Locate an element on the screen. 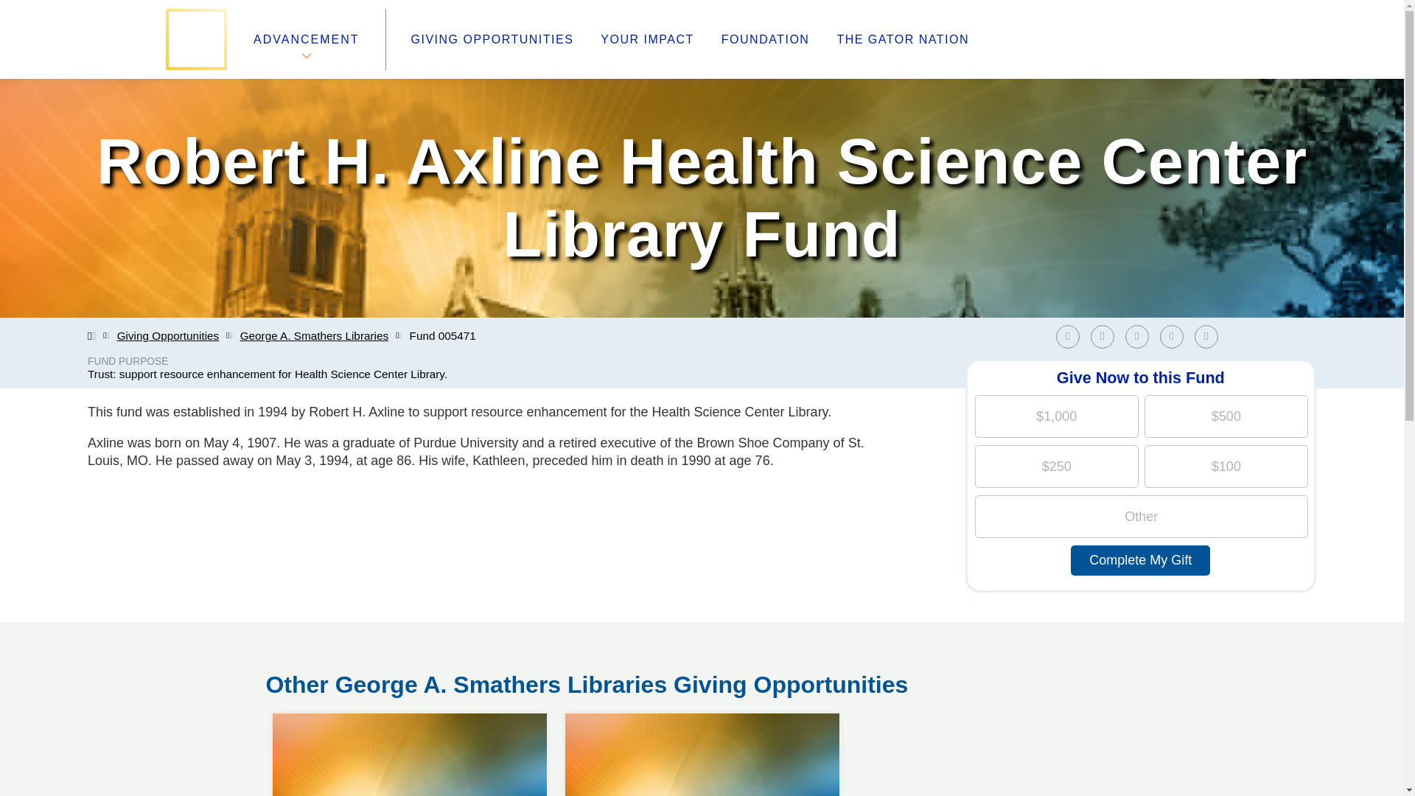 The width and height of the screenshot is (1415, 796). Share by Email is located at coordinates (1103, 336).